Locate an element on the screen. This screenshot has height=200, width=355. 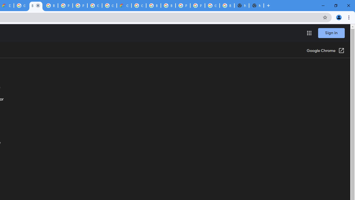
Browse Chrome as a guest - Computer - Google Chrome Help is located at coordinates (36, 6).